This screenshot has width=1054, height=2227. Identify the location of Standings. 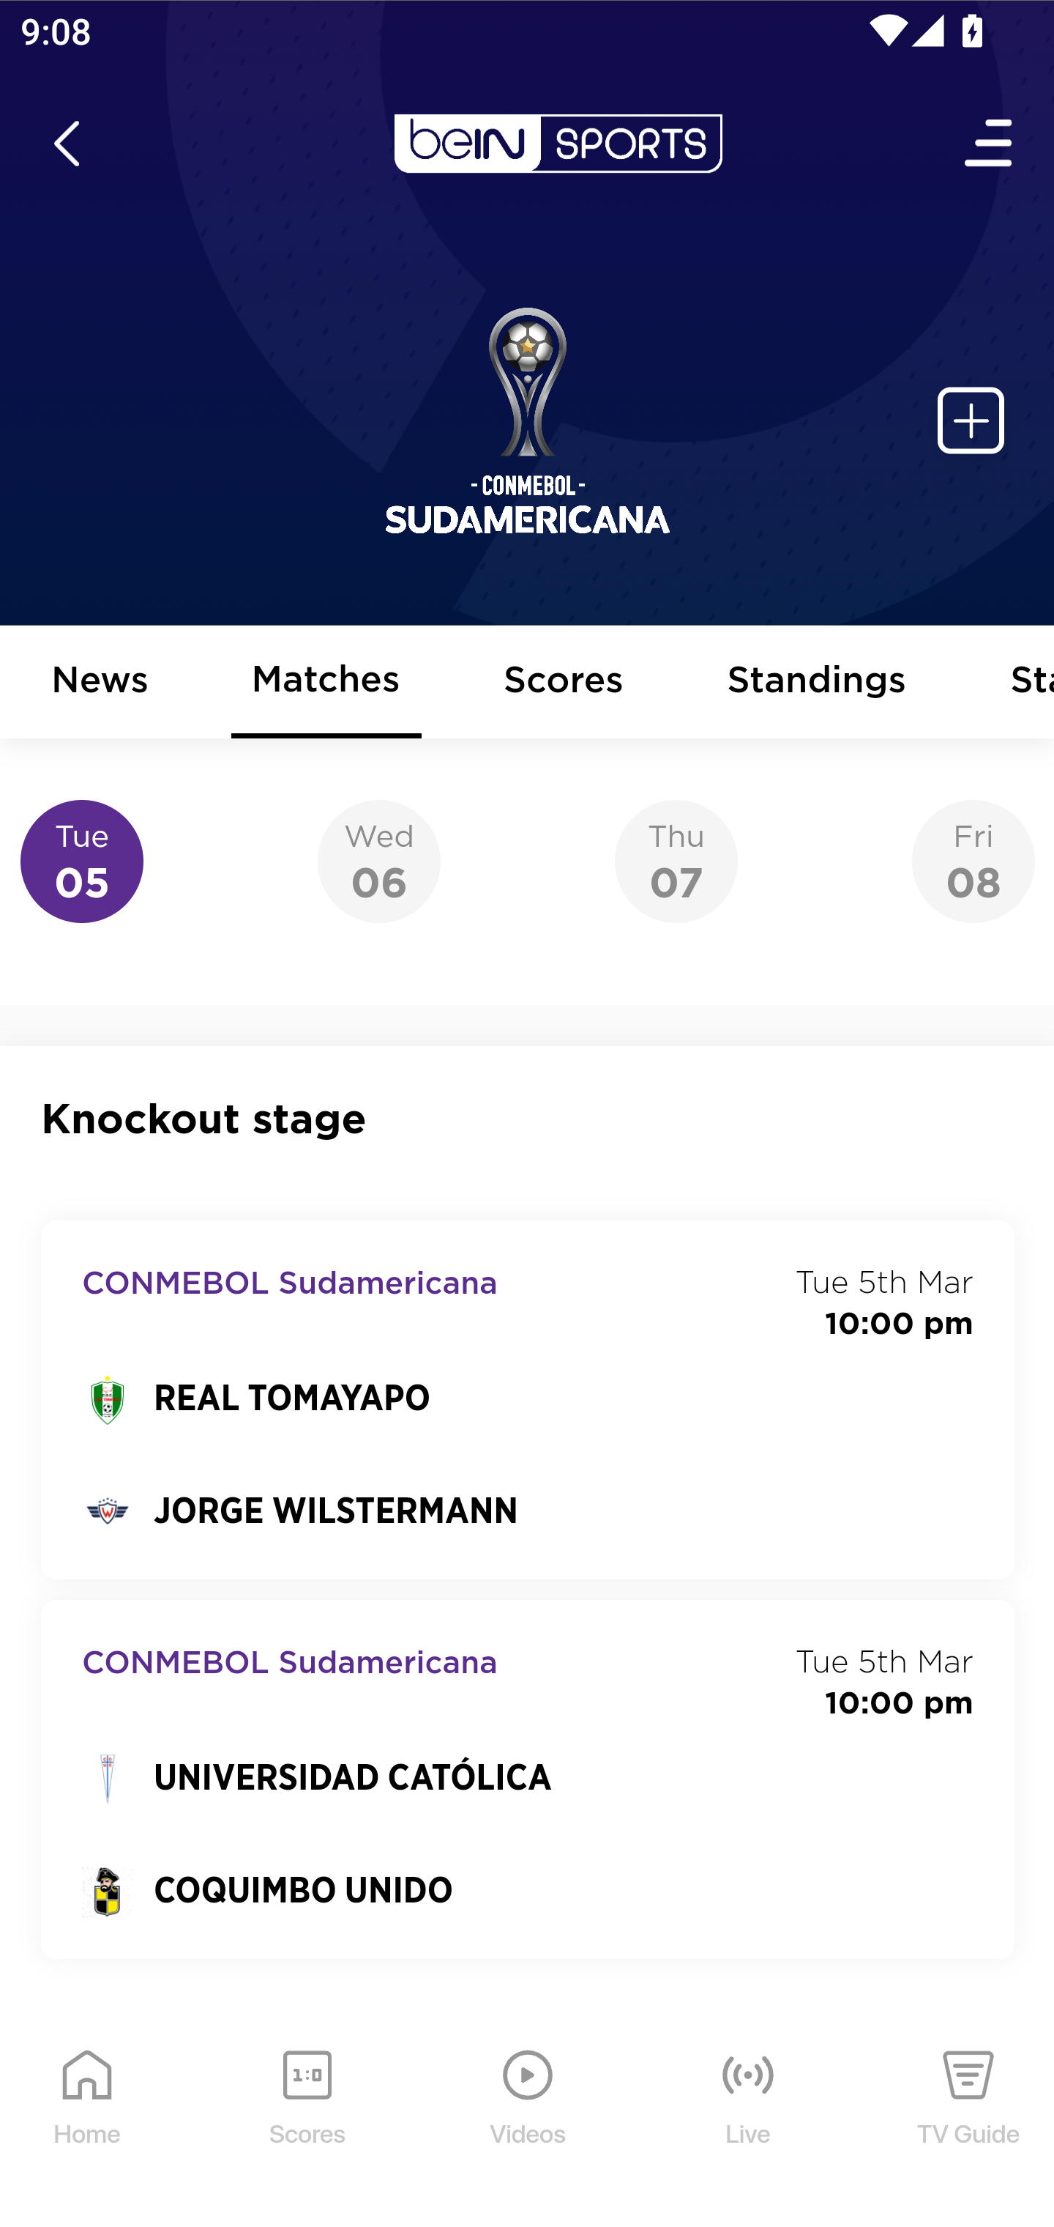
(817, 683).